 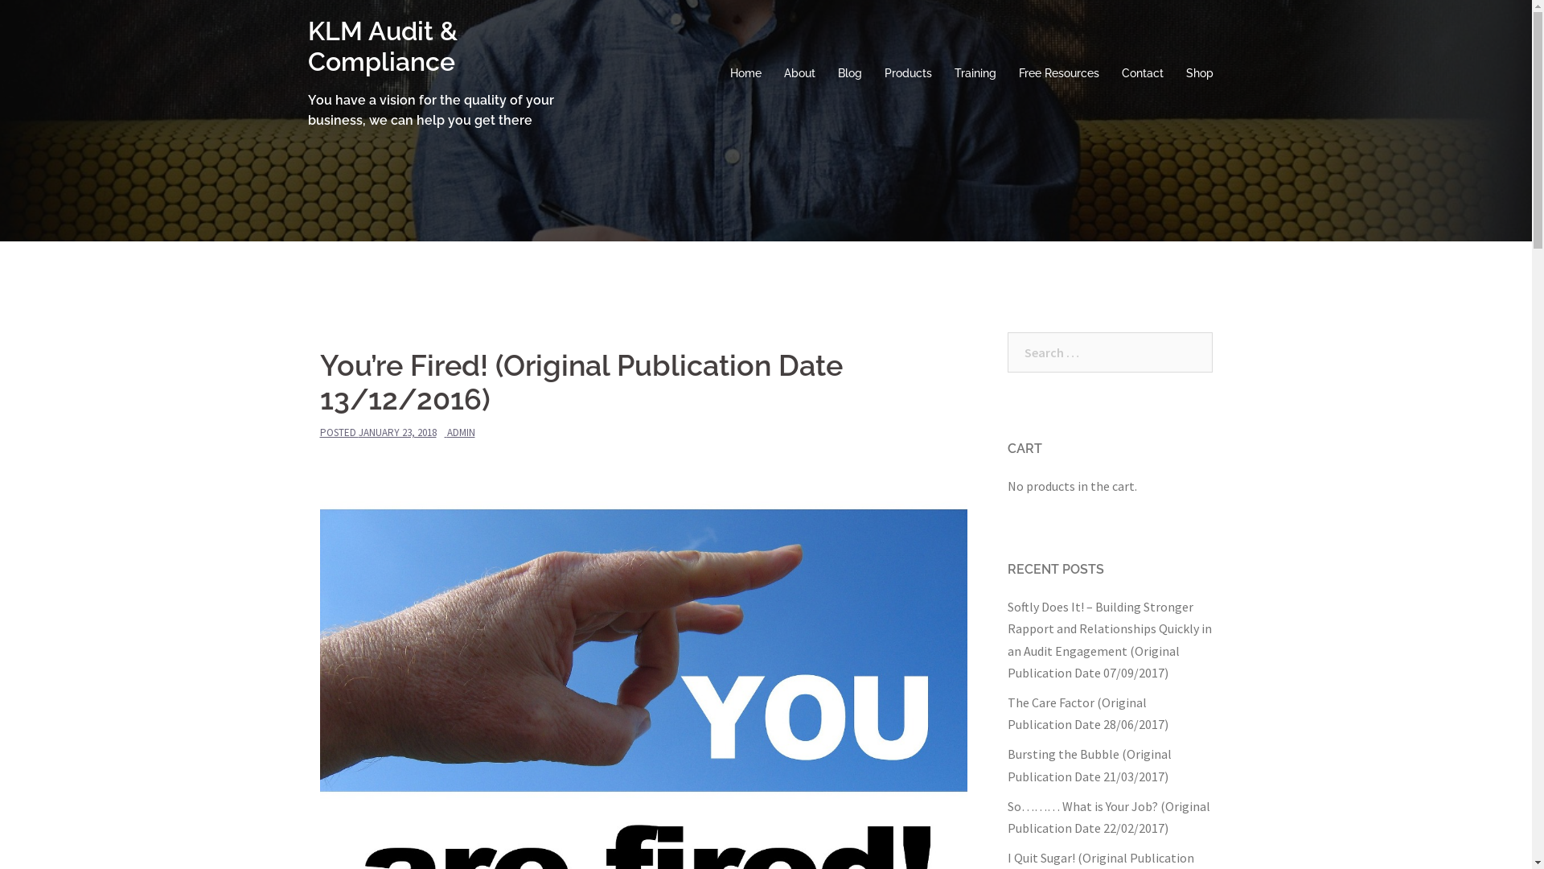 What do you see at coordinates (850, 74) in the screenshot?
I see `Blog` at bounding box center [850, 74].